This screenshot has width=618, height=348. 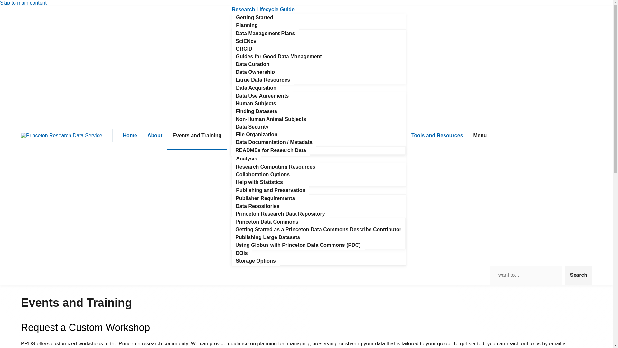 I want to click on Getting Started, so click(x=254, y=17).